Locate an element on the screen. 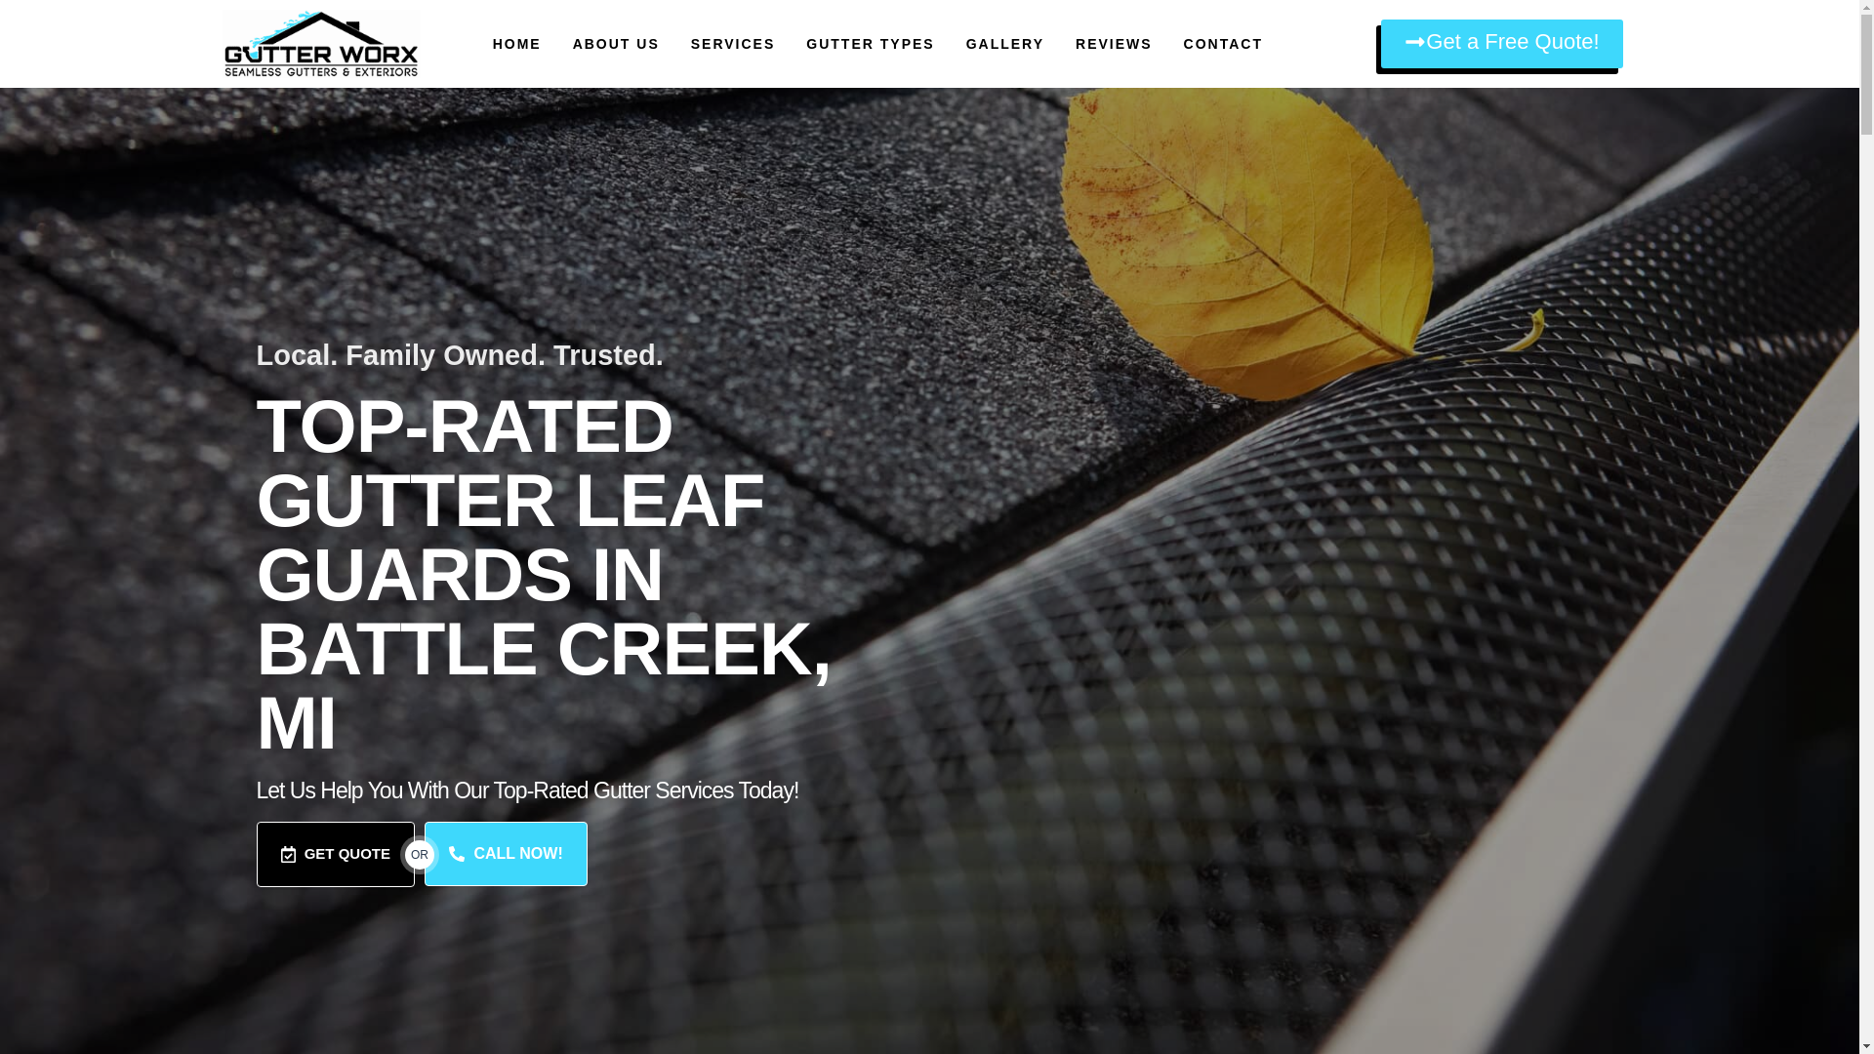 This screenshot has width=1874, height=1054. REVIEWS is located at coordinates (1114, 43).